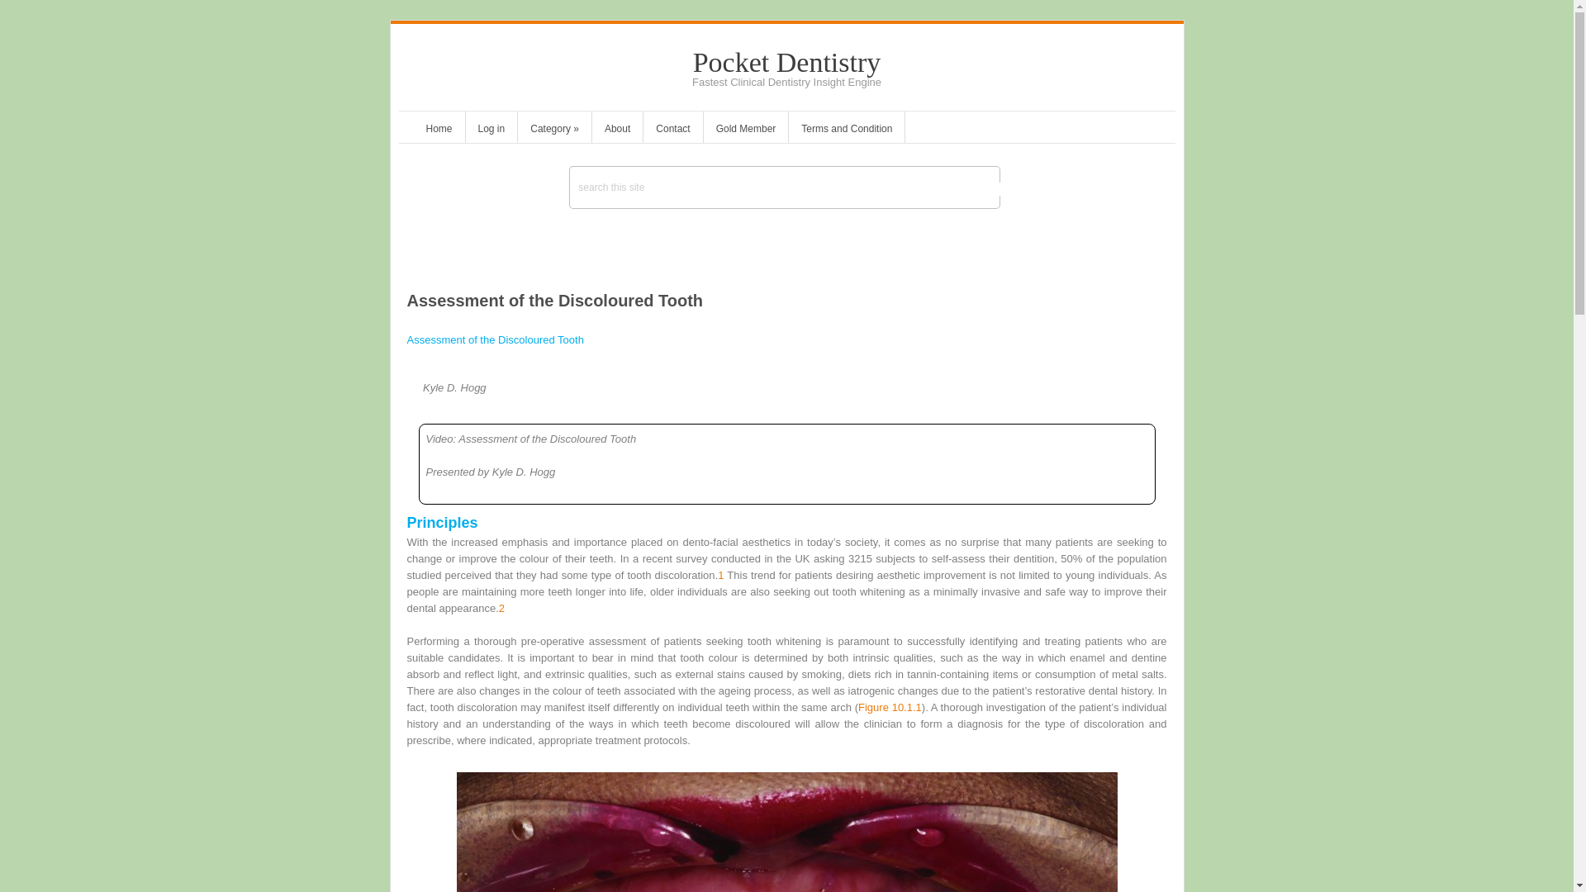 This screenshot has height=892, width=1586. What do you see at coordinates (492, 130) in the screenshot?
I see `Log in` at bounding box center [492, 130].